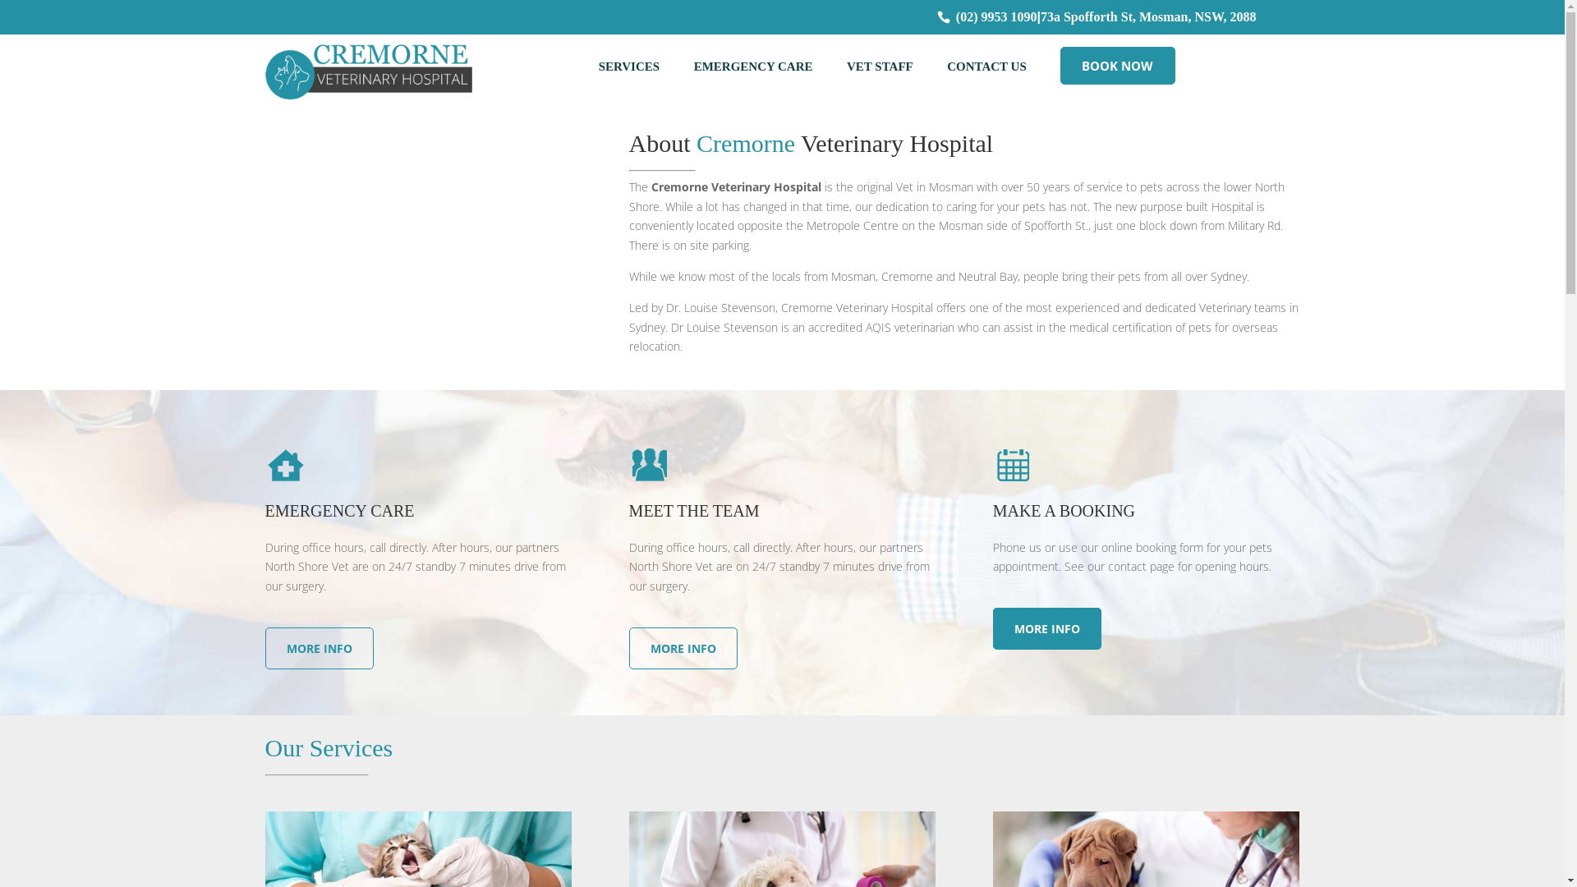 The width and height of the screenshot is (1577, 887). I want to click on VET STAFF, so click(884, 67).